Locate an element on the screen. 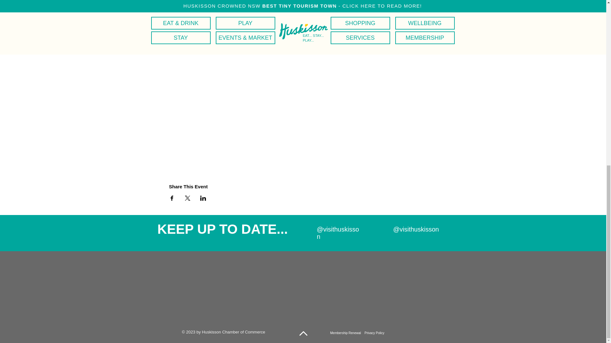 The width and height of the screenshot is (611, 343). KEEP UP TO DATE... is located at coordinates (222, 229).